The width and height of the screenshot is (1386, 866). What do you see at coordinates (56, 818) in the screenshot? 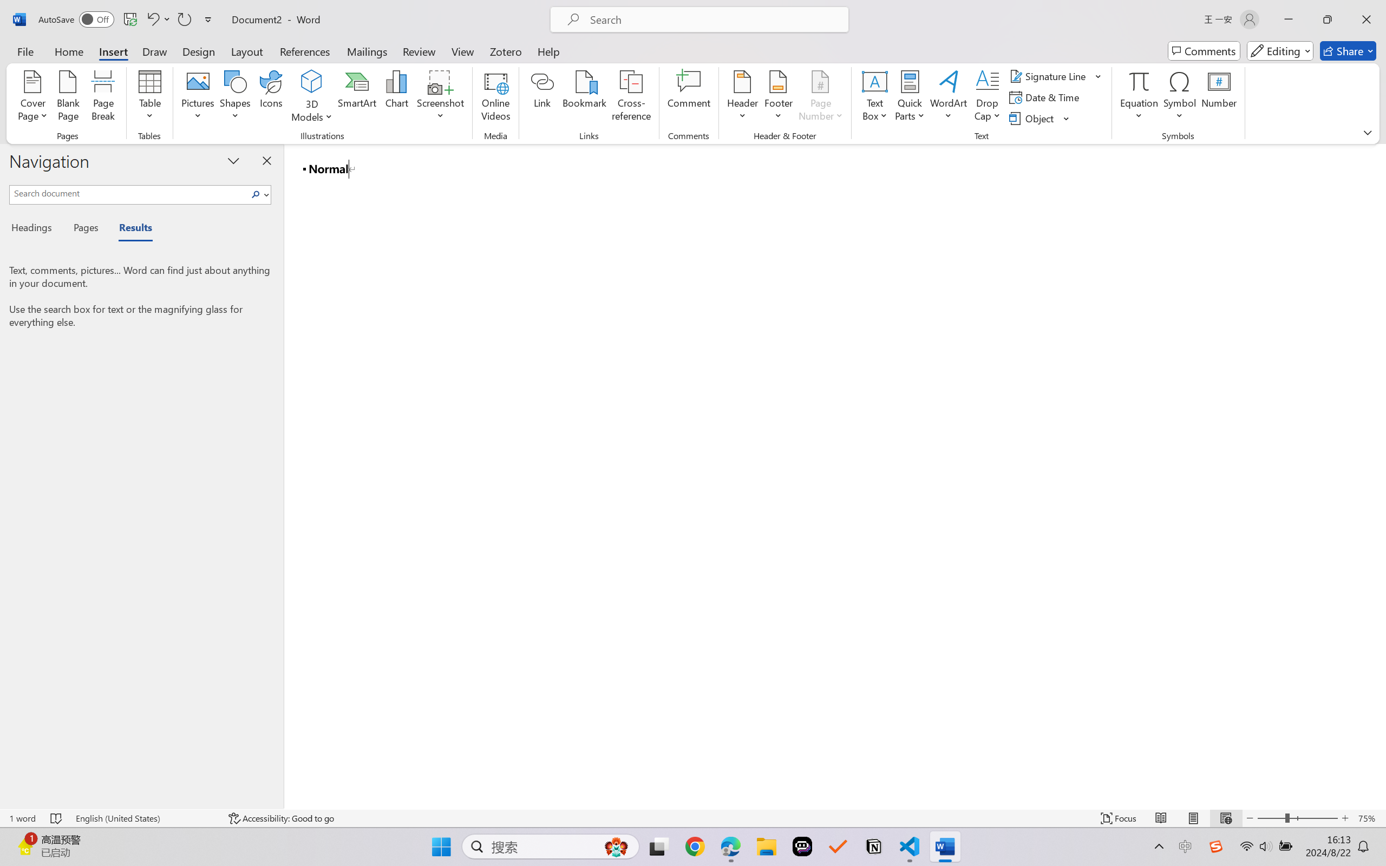
I see `Spelling and Grammar Check No Errors` at bounding box center [56, 818].